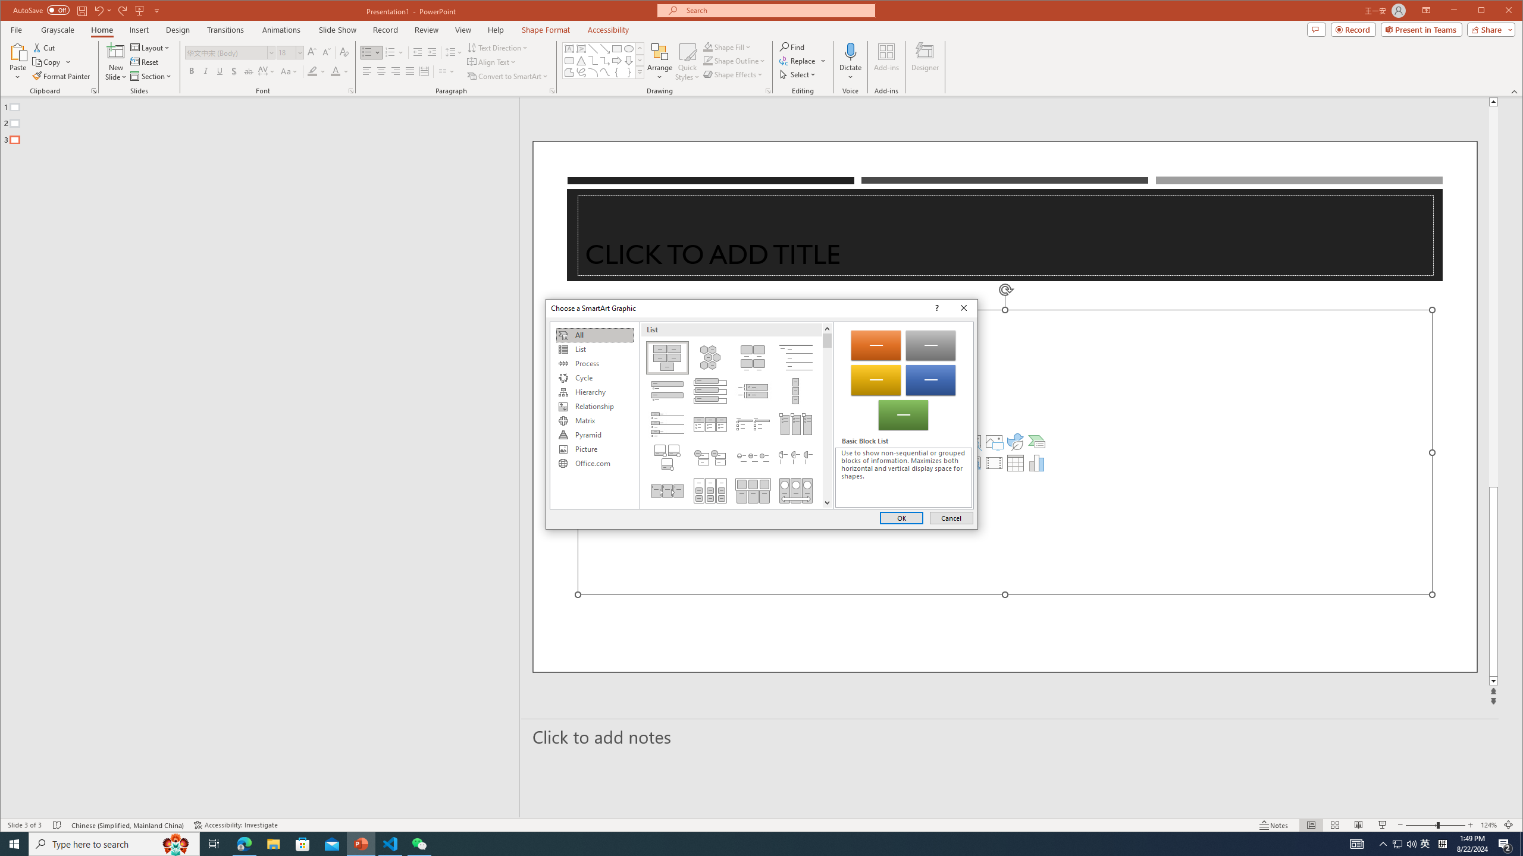 Image resolution: width=1523 pixels, height=856 pixels. I want to click on Arrow: Down, so click(629, 61).